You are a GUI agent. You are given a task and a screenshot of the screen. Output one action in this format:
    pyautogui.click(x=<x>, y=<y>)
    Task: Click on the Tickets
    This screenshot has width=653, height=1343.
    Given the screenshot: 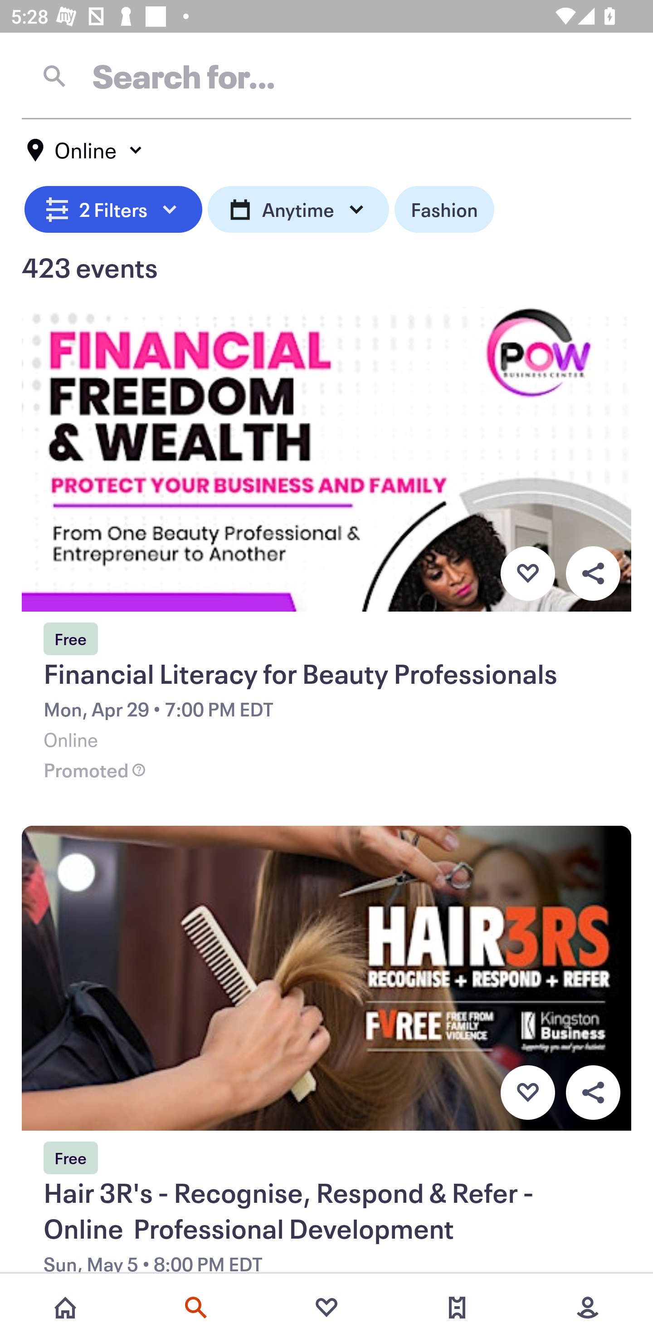 What is the action you would take?
    pyautogui.click(x=457, y=1308)
    